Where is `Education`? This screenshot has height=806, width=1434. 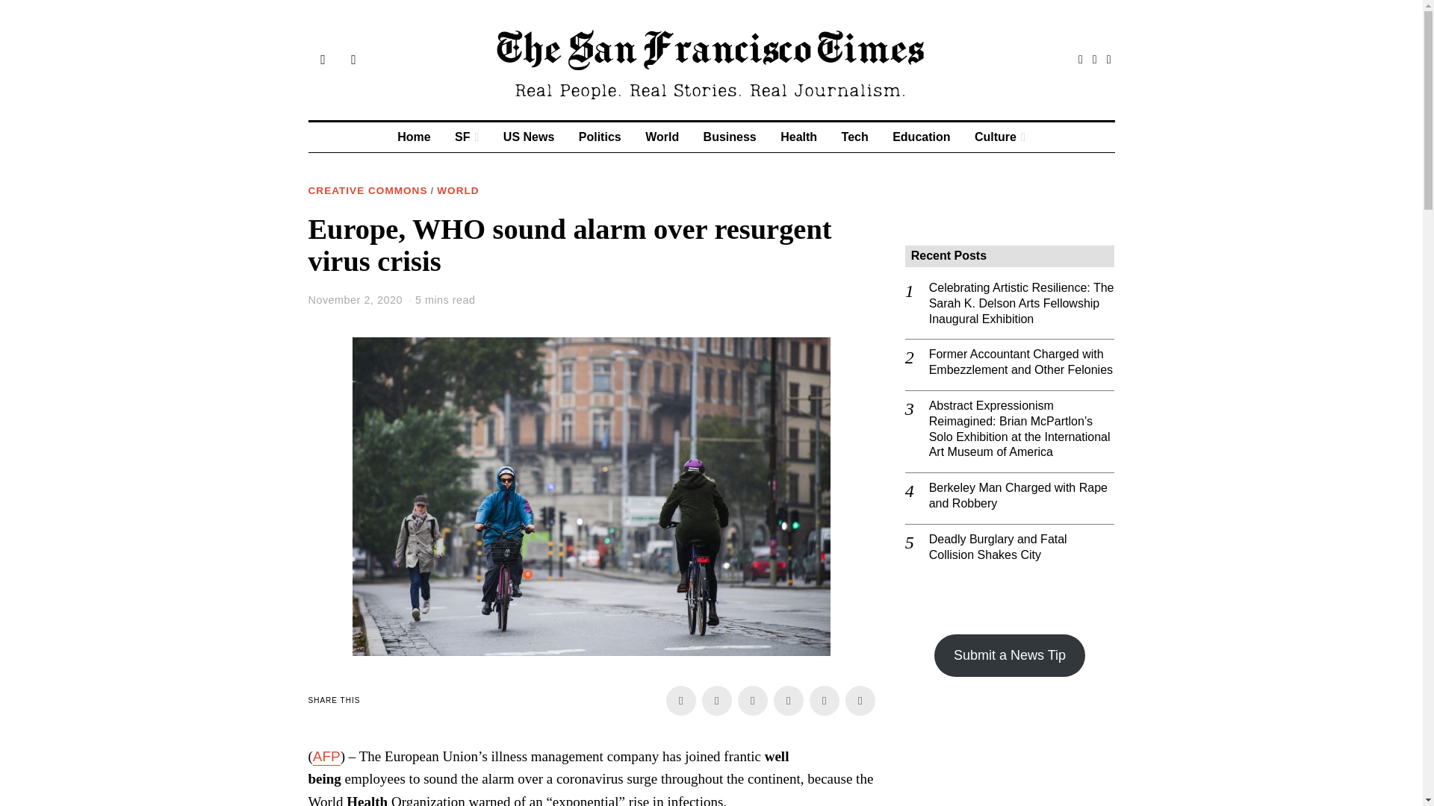 Education is located at coordinates (921, 137).